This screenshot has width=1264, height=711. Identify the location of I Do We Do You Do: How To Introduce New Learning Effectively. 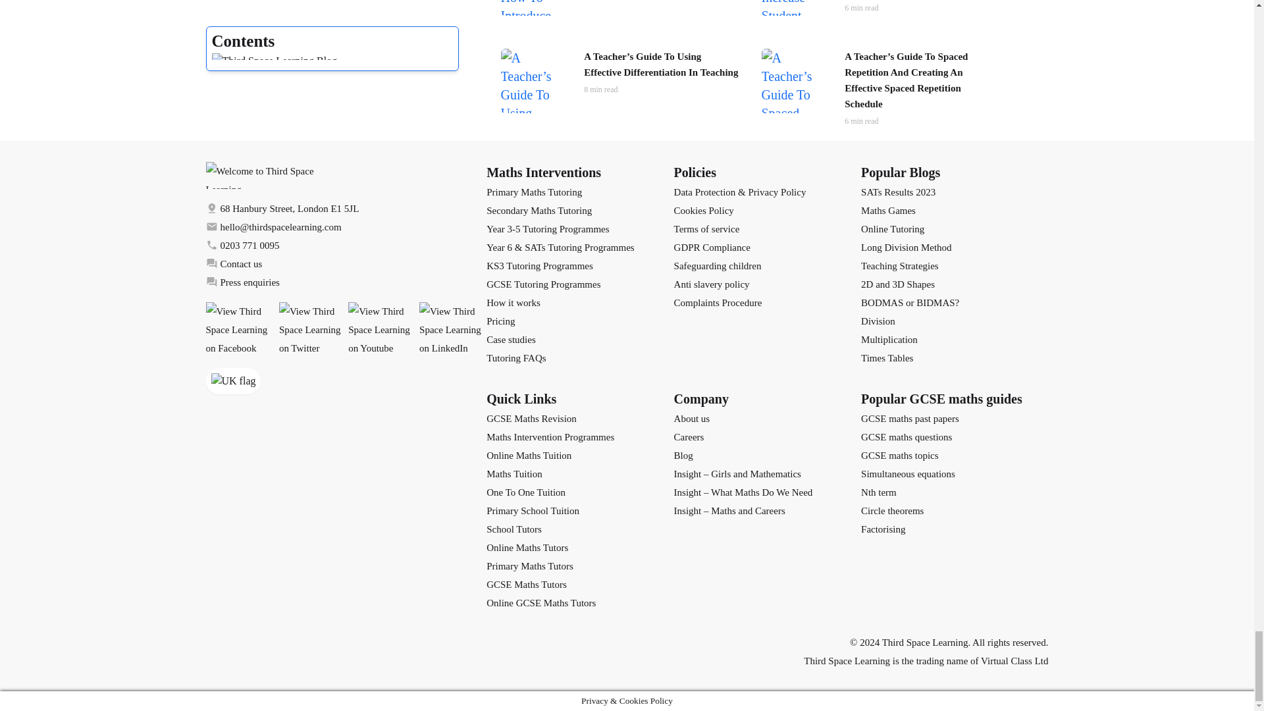
(620, 8).